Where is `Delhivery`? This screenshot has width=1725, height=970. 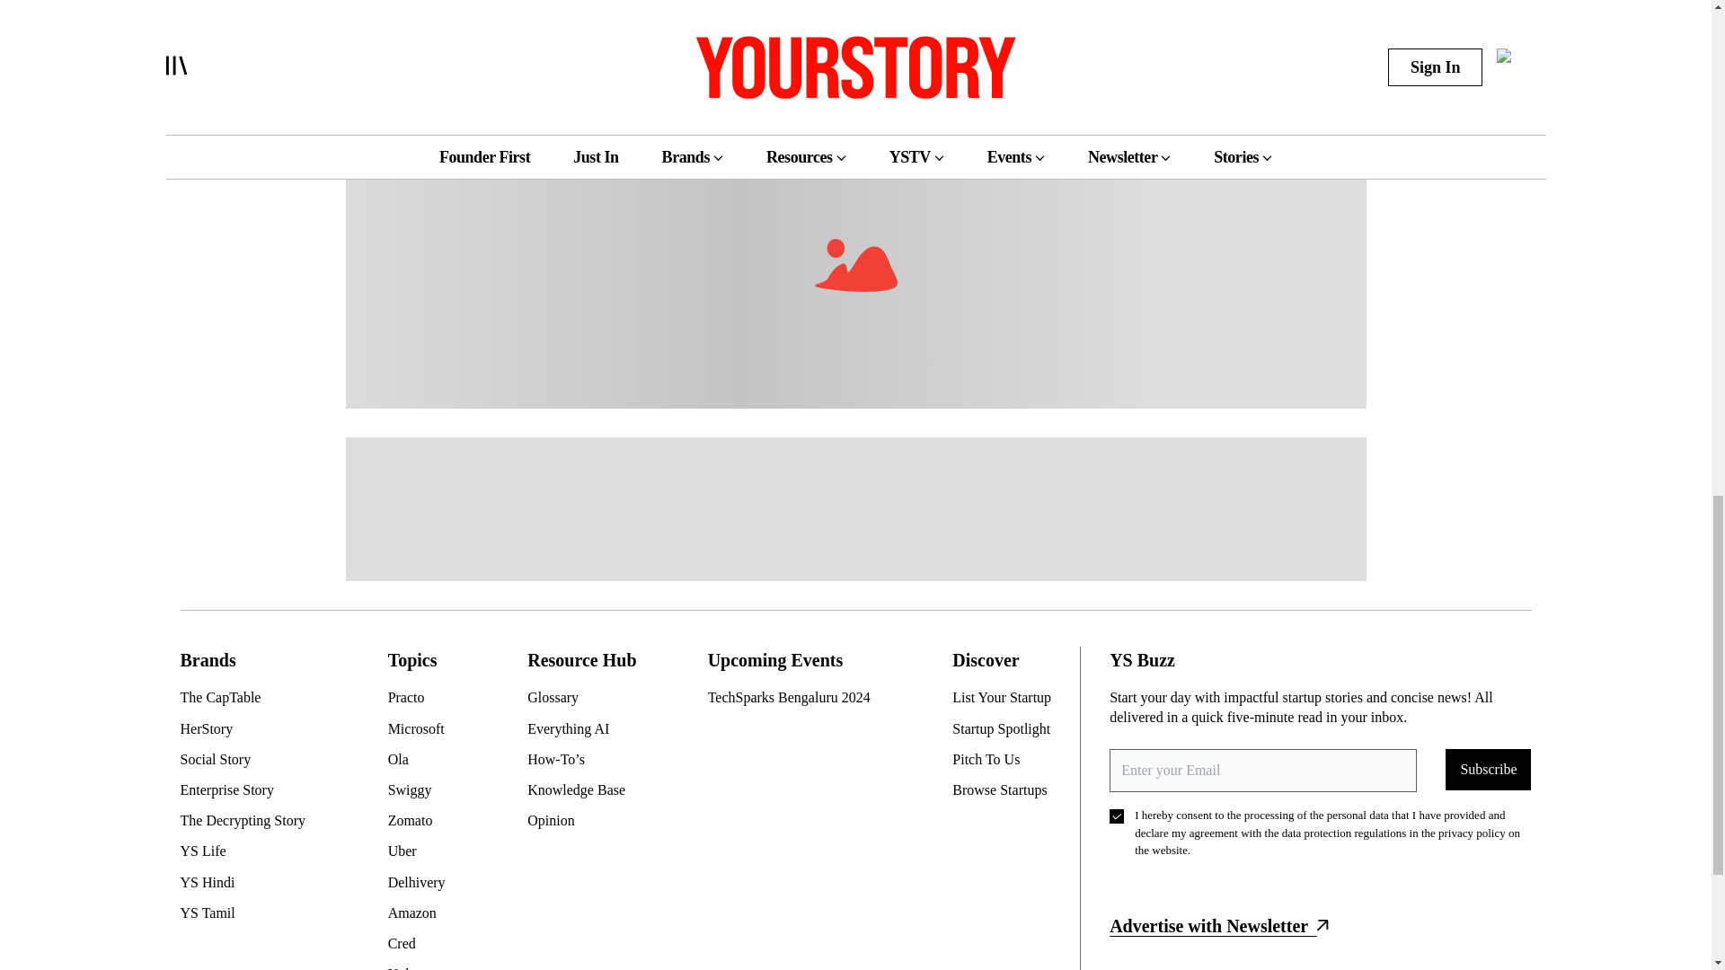
Delhivery is located at coordinates (424, 881).